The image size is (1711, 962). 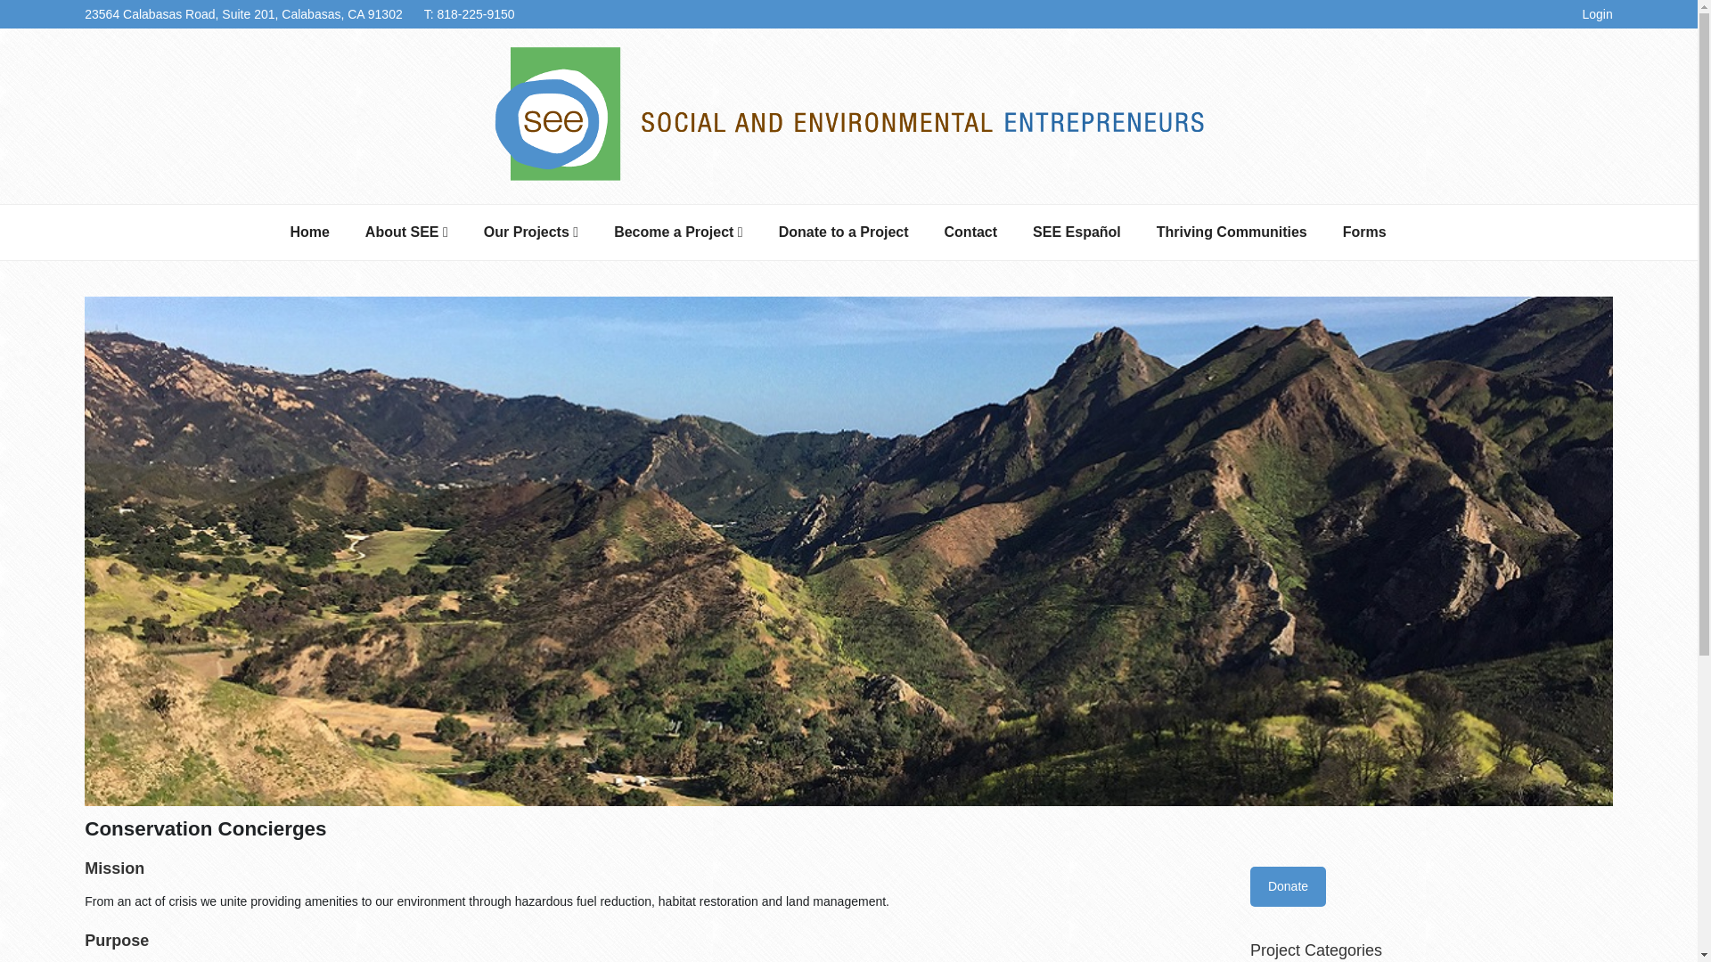 I want to click on Thriving Communities, so click(x=1232, y=232).